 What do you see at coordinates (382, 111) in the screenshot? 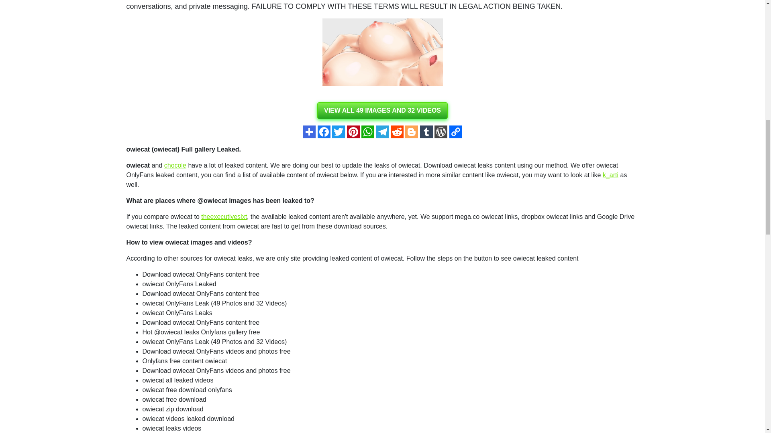
I see `VIEW ALL 49 IMAGES AND 32 VIDEOS` at bounding box center [382, 111].